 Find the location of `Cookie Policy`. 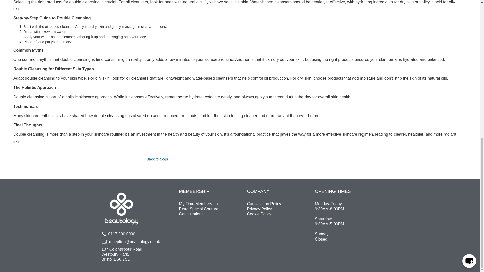

Cookie Policy is located at coordinates (279, 214).